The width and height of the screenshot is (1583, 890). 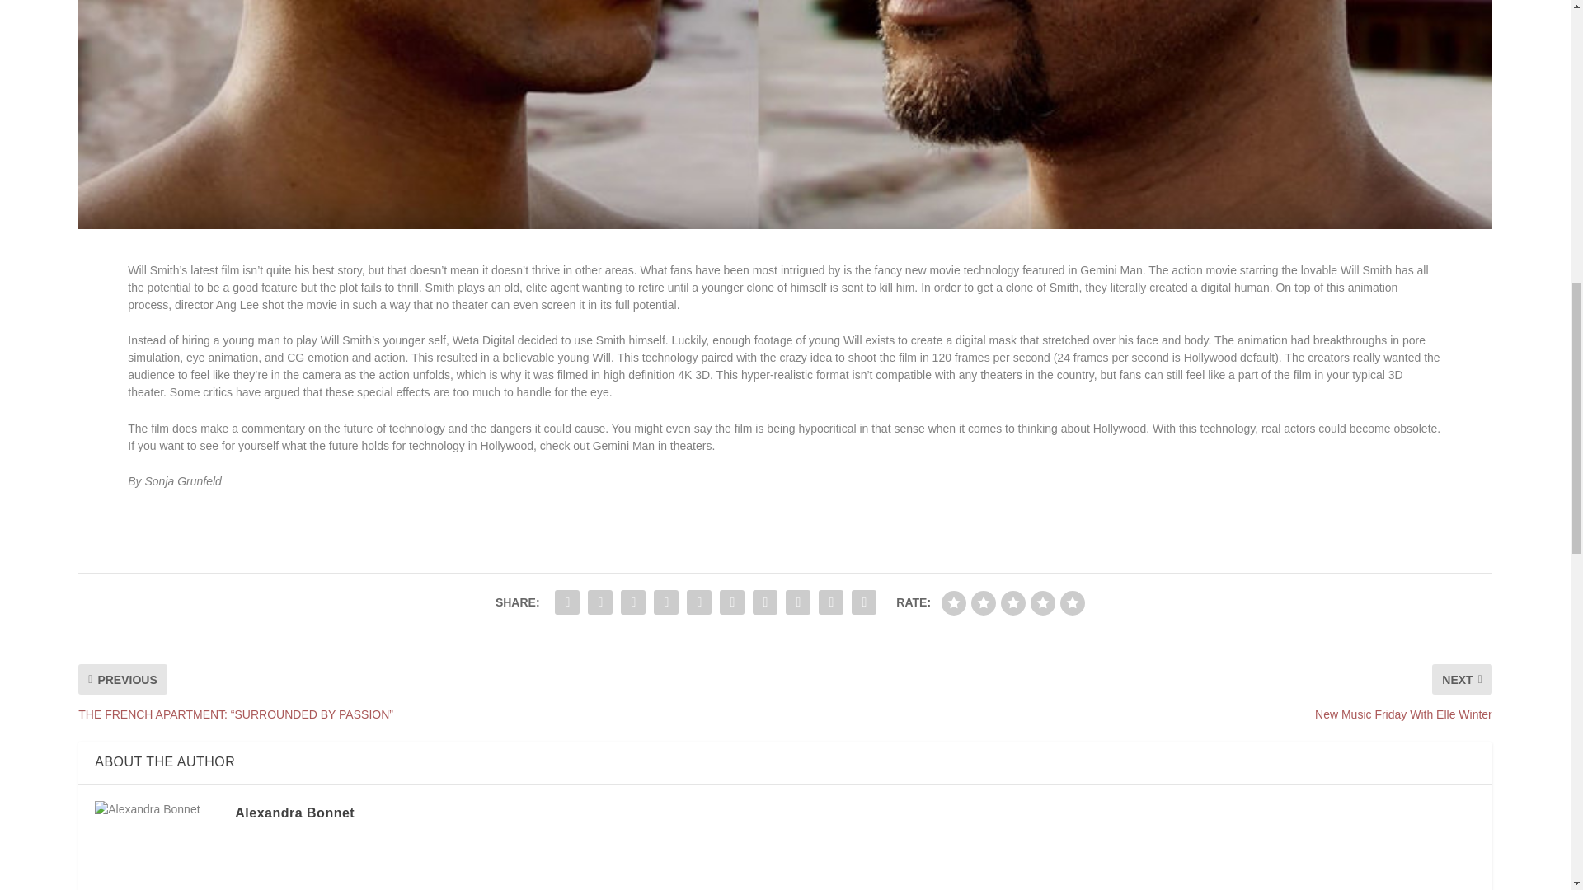 I want to click on Alexandra Bonnet, so click(x=294, y=813).